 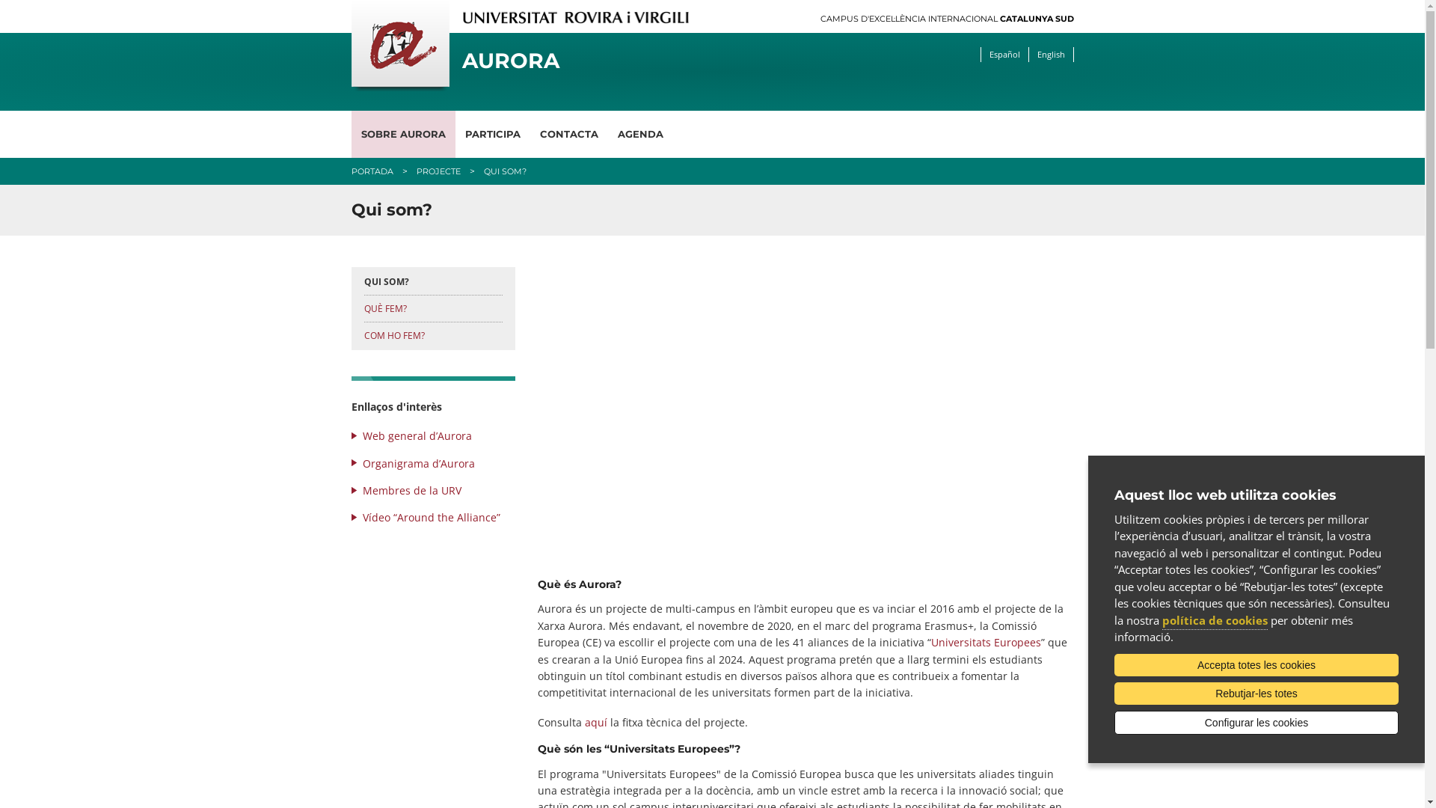 What do you see at coordinates (1050, 55) in the screenshot?
I see `English` at bounding box center [1050, 55].